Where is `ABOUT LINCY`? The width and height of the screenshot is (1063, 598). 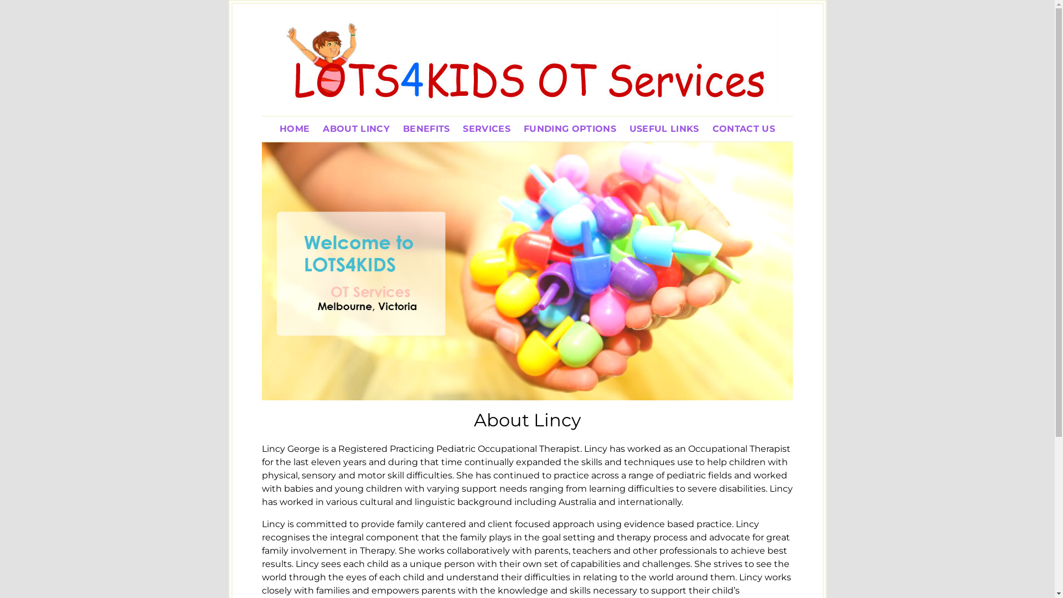 ABOUT LINCY is located at coordinates (357, 128).